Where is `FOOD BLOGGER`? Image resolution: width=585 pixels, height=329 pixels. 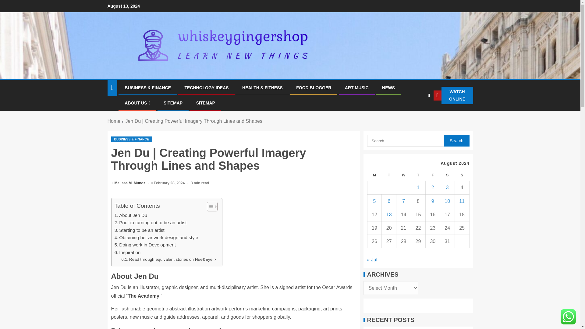
FOOD BLOGGER is located at coordinates (313, 87).